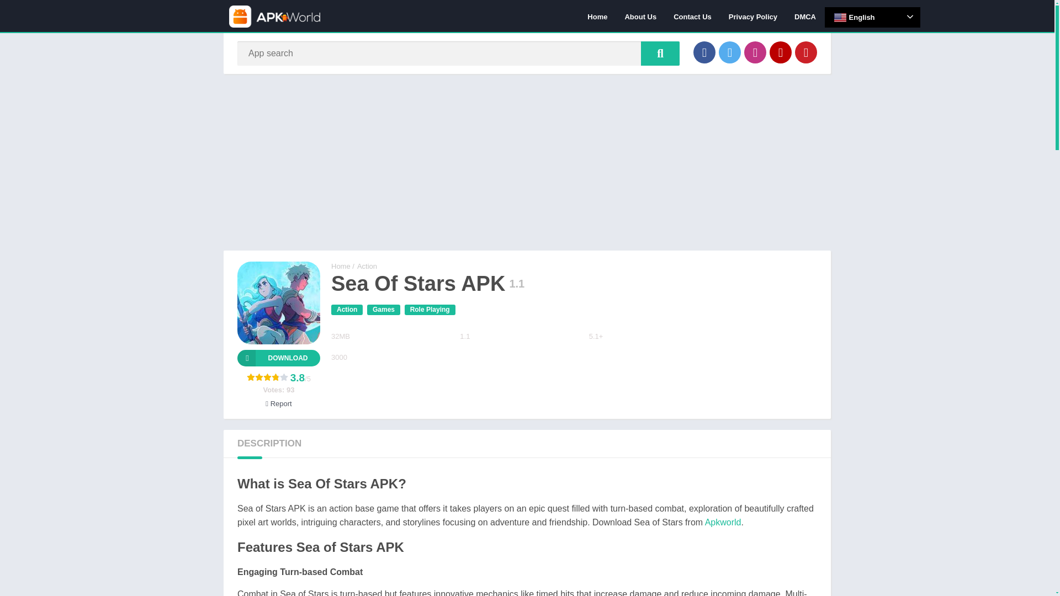 The width and height of the screenshot is (1060, 596). What do you see at coordinates (347, 310) in the screenshot?
I see `Action` at bounding box center [347, 310].